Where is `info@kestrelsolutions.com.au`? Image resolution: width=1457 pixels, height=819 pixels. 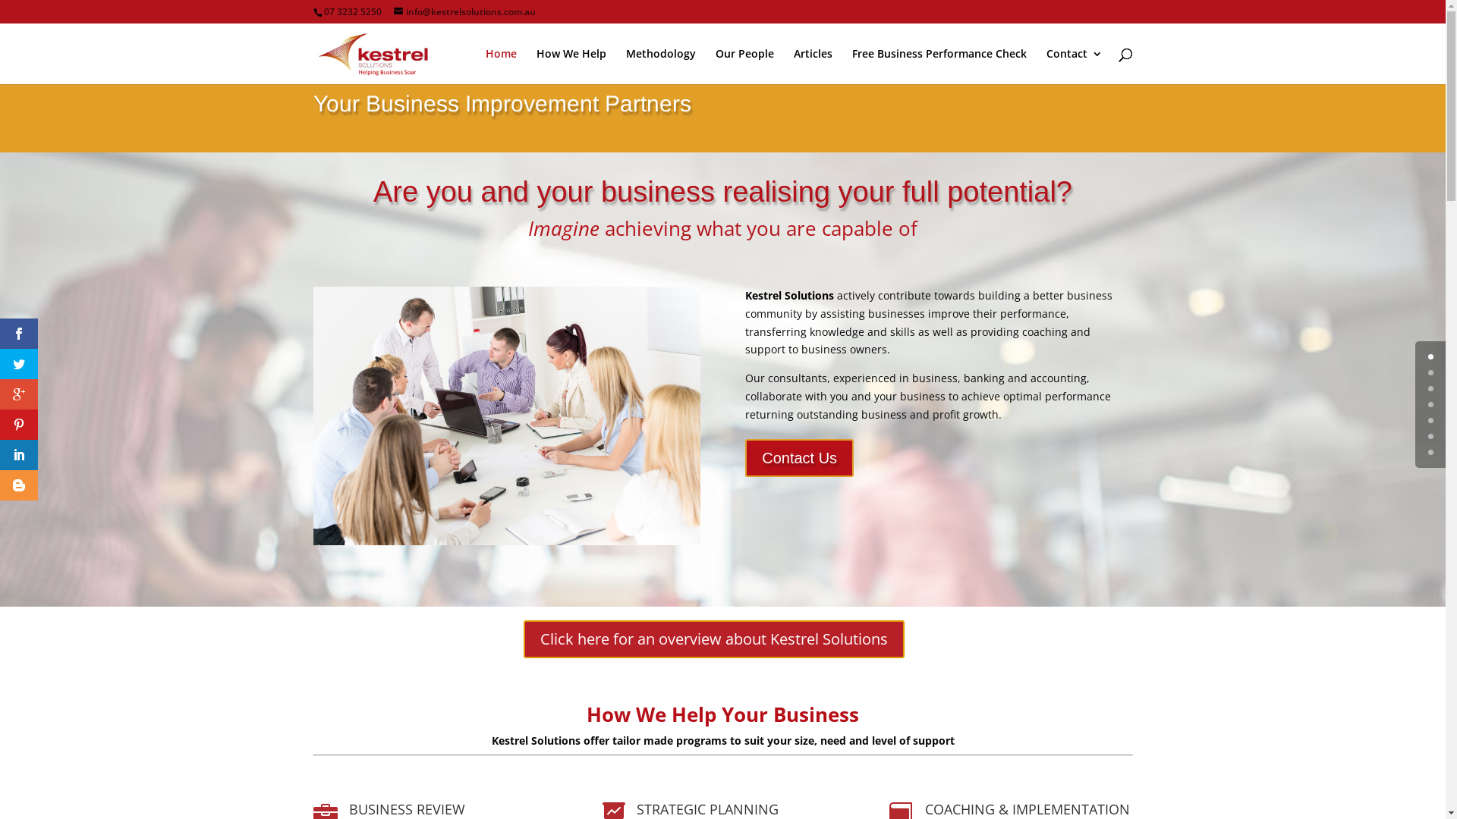 info@kestrelsolutions.com.au is located at coordinates (464, 12).